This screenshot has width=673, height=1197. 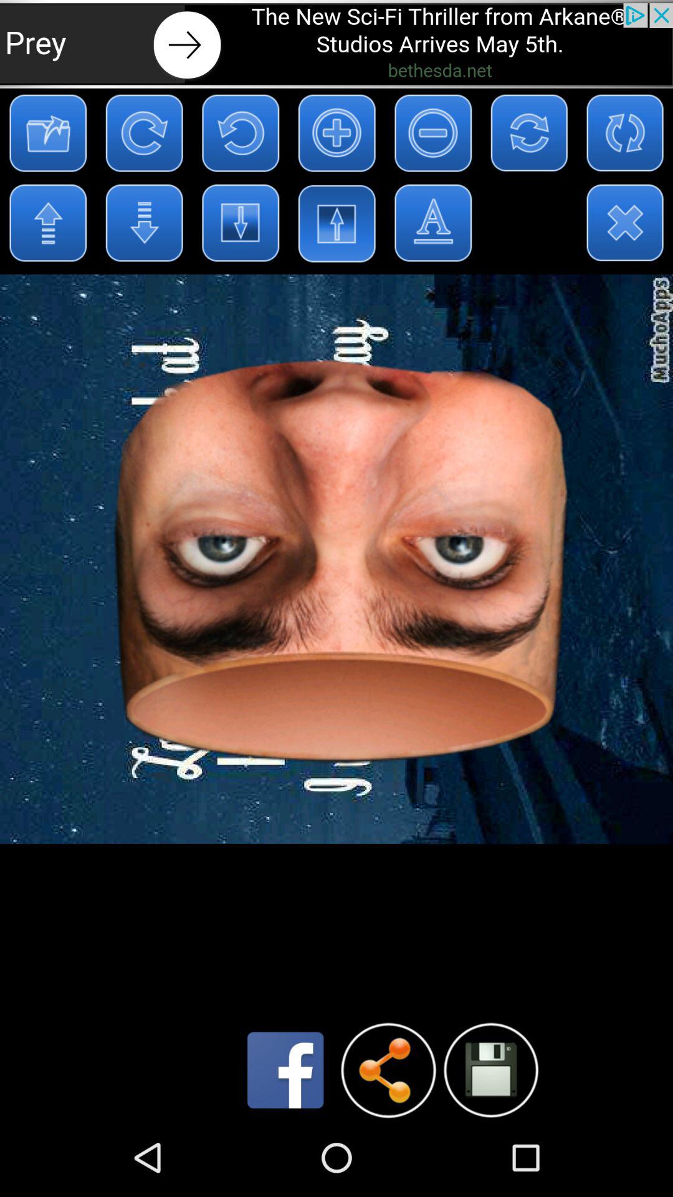 I want to click on facebook widget, so click(x=285, y=1070).